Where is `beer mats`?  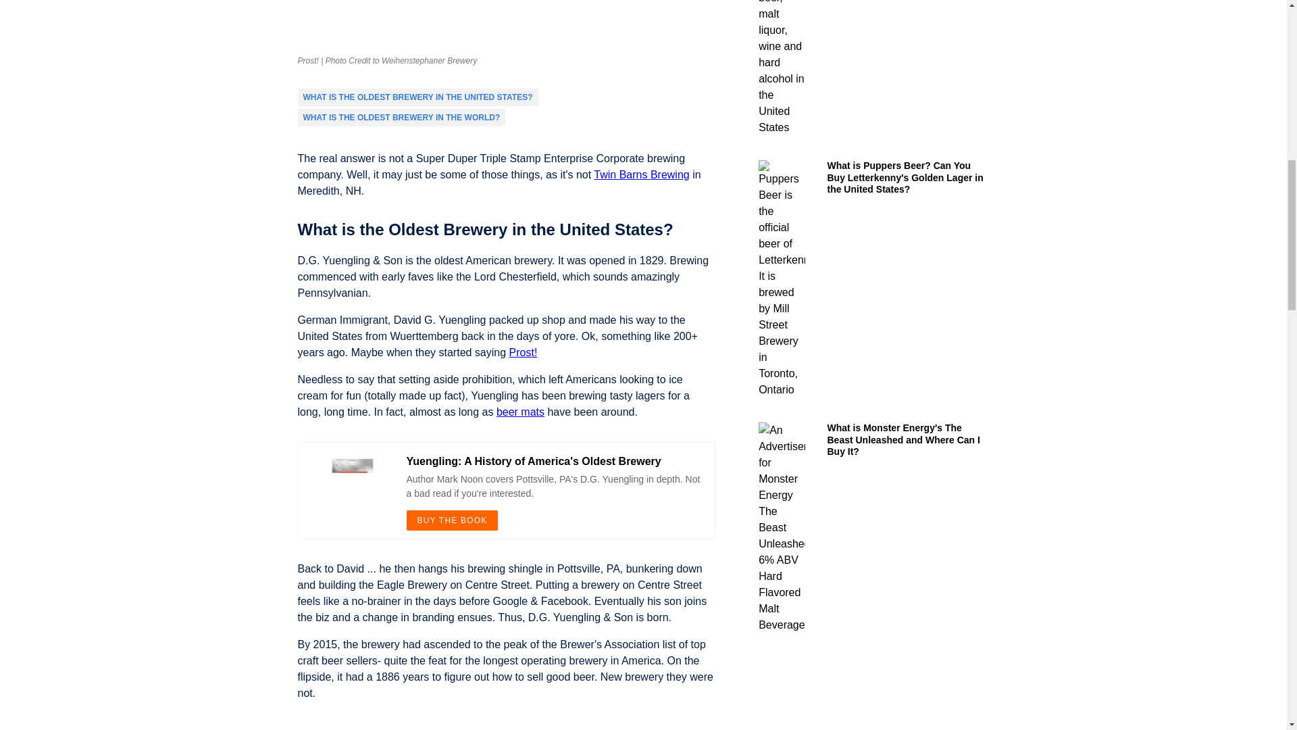
beer mats is located at coordinates (520, 411).